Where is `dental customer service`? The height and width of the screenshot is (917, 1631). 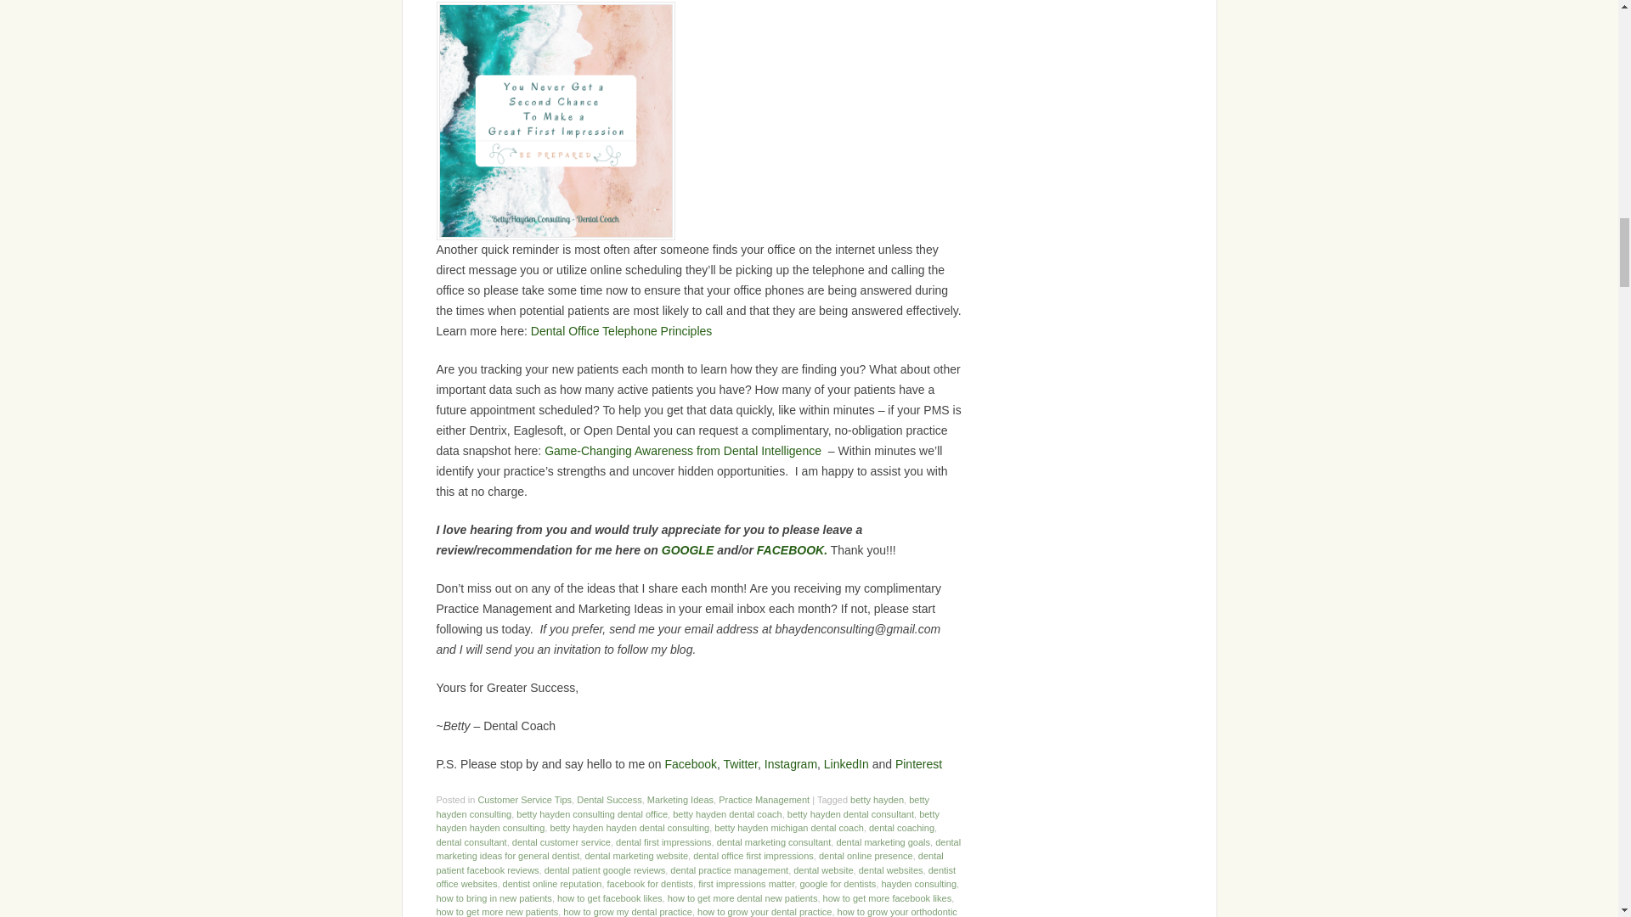 dental customer service is located at coordinates (561, 842).